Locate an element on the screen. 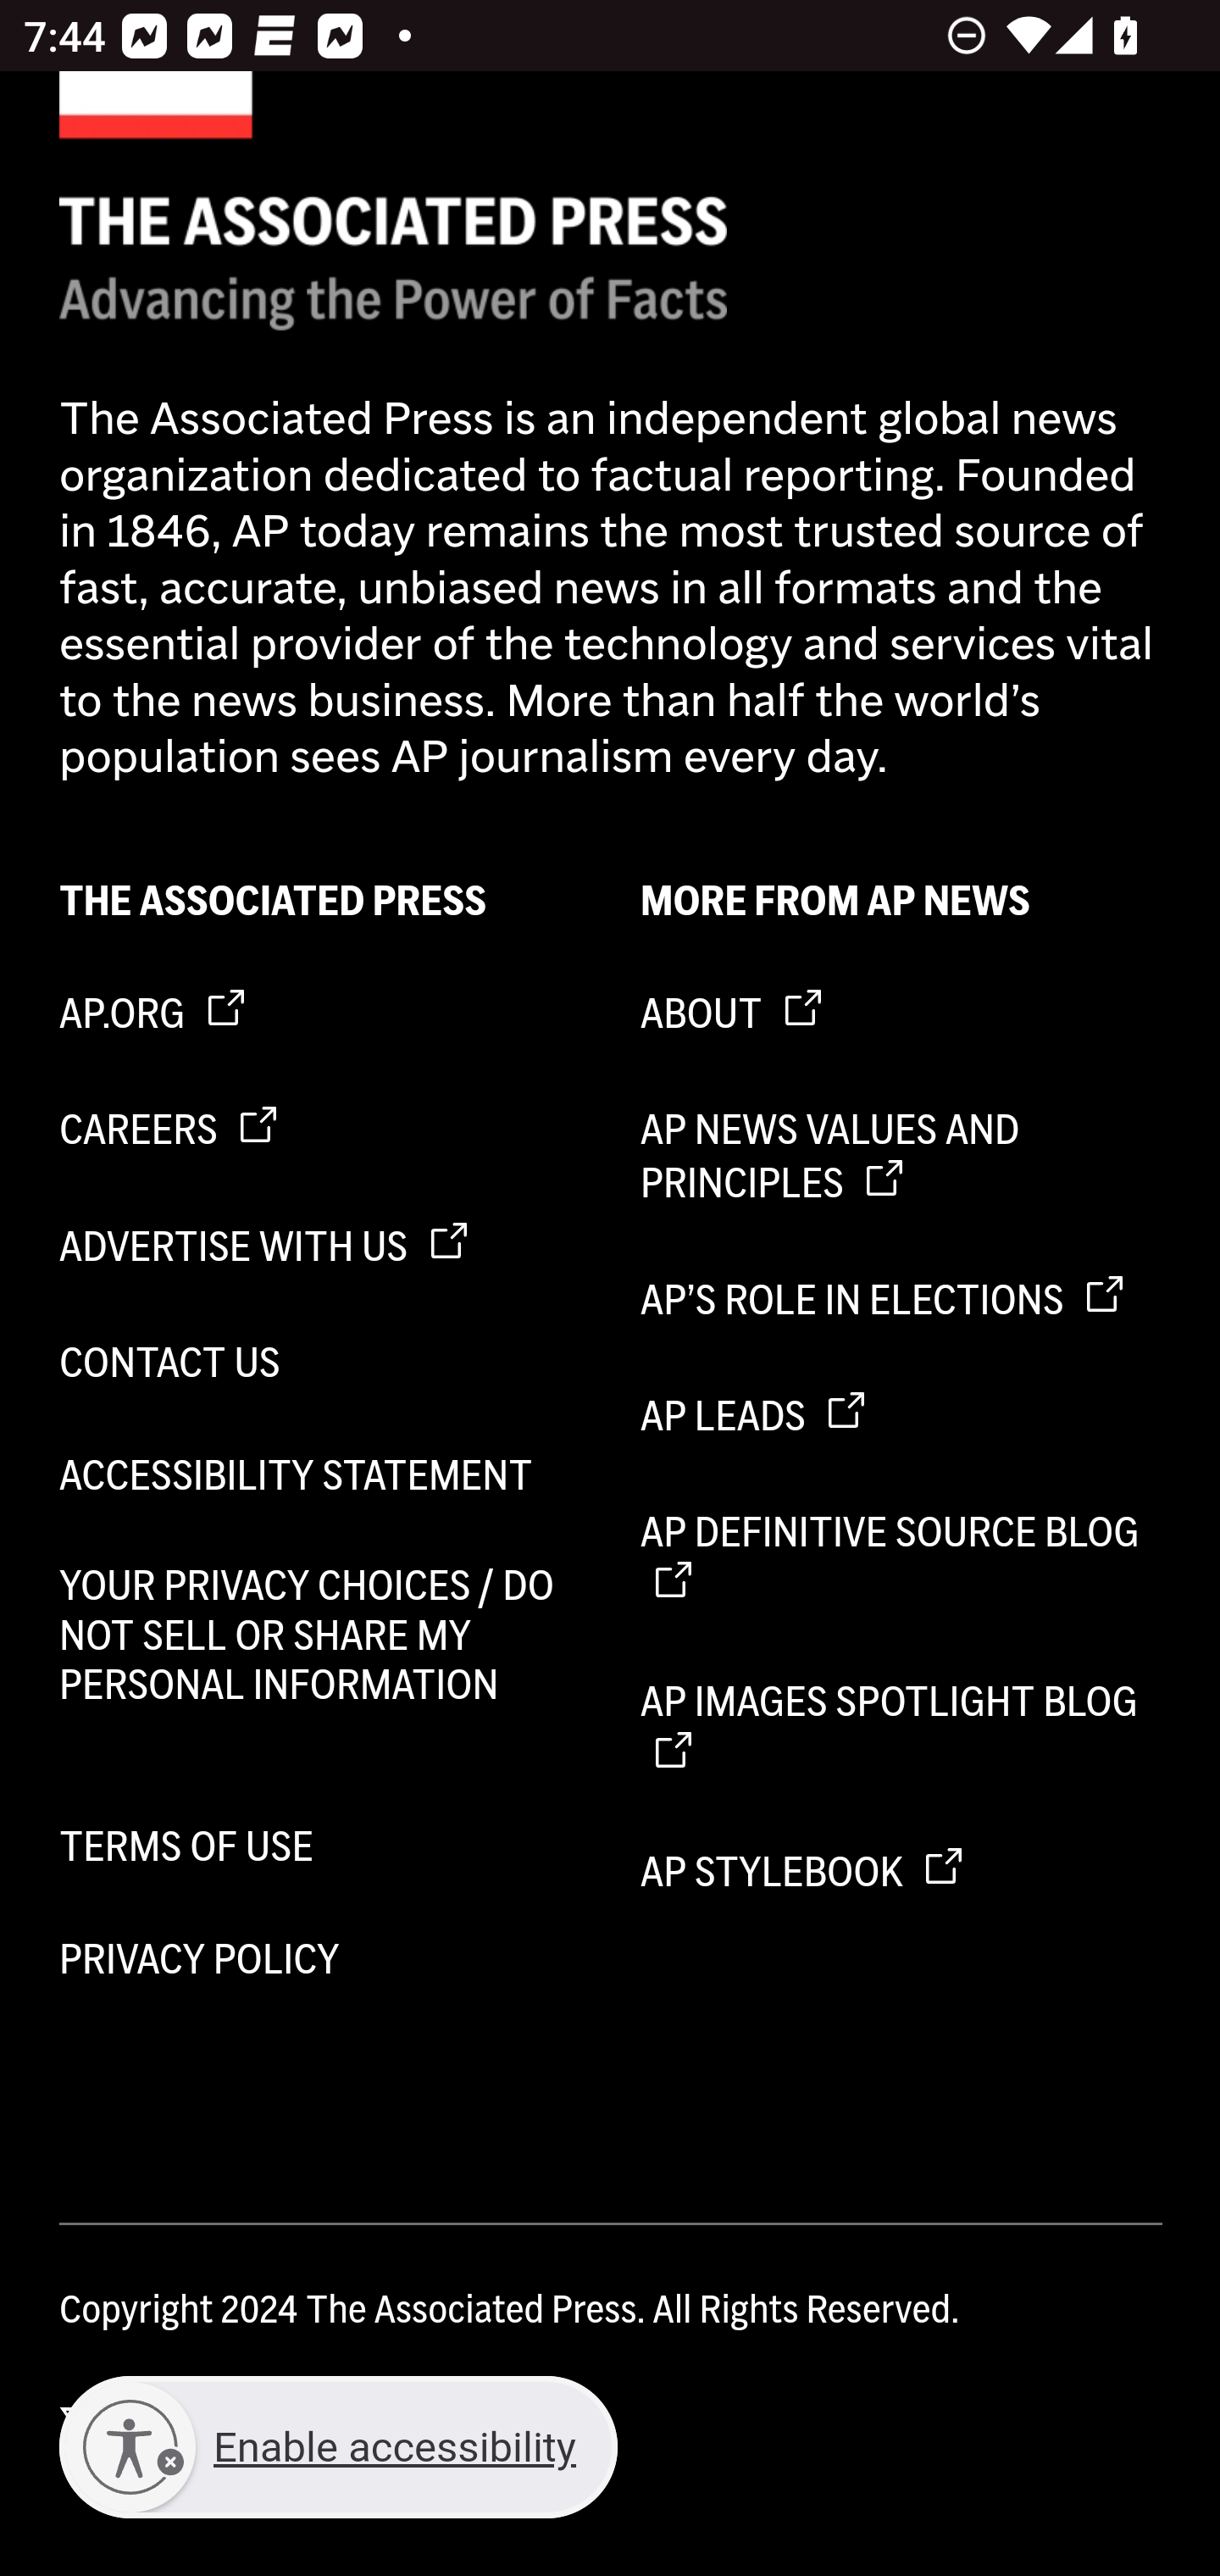 The height and width of the screenshot is (2576, 1220). ABOUT  is located at coordinates (903, 1013).